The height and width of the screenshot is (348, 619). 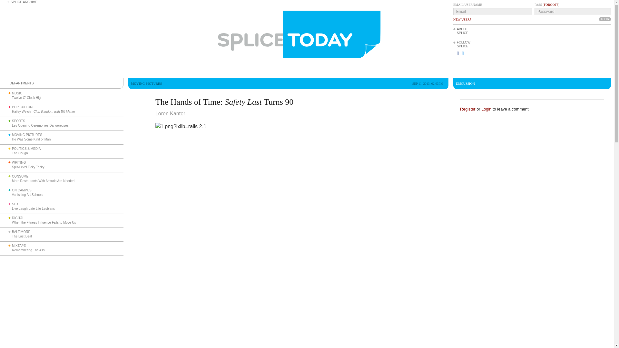 What do you see at coordinates (462, 31) in the screenshot?
I see `ABOUT SPLICE` at bounding box center [462, 31].